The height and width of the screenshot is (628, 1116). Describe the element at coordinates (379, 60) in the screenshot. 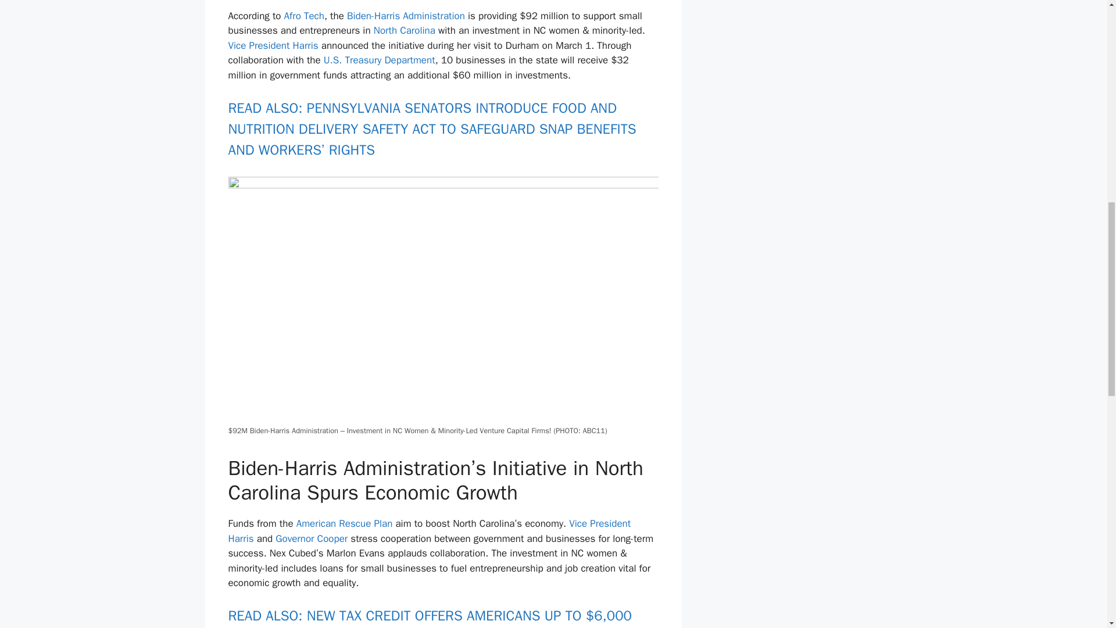

I see `U.S. Treasury Department` at that location.